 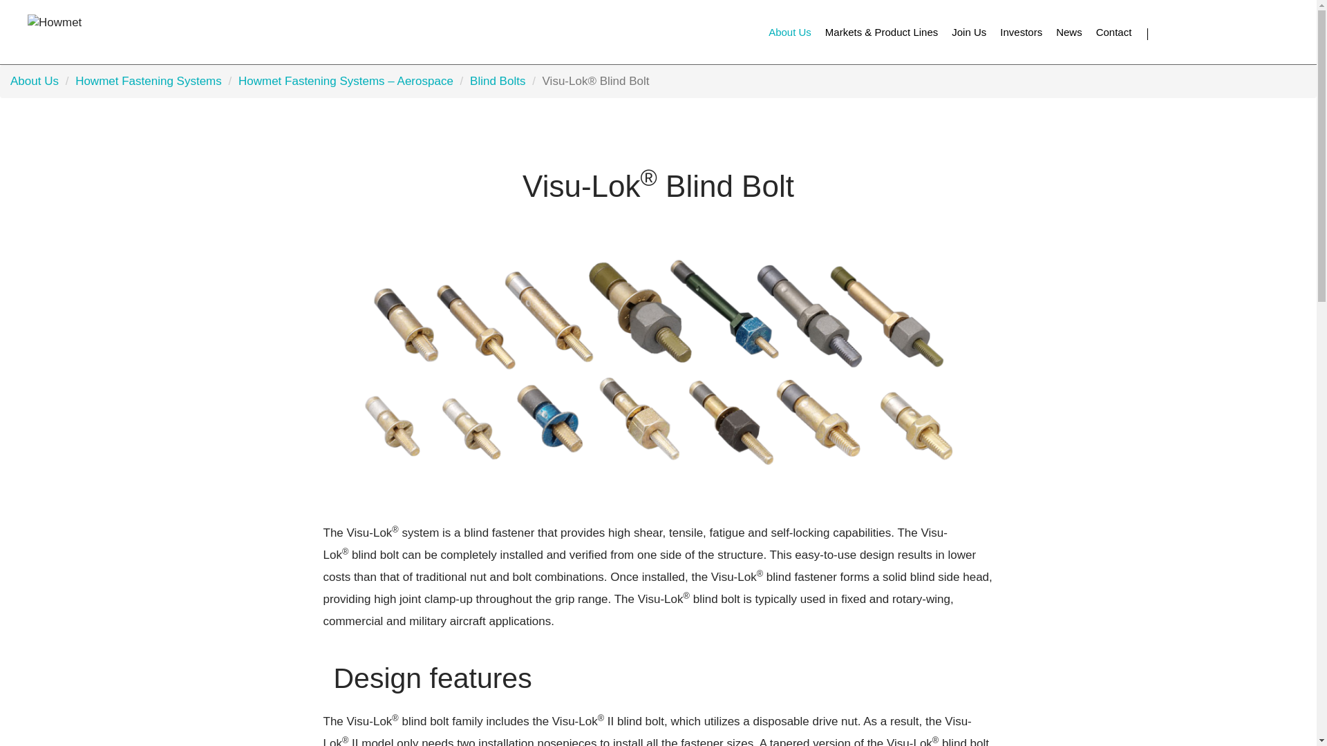 I want to click on Join Us, so click(x=968, y=32).